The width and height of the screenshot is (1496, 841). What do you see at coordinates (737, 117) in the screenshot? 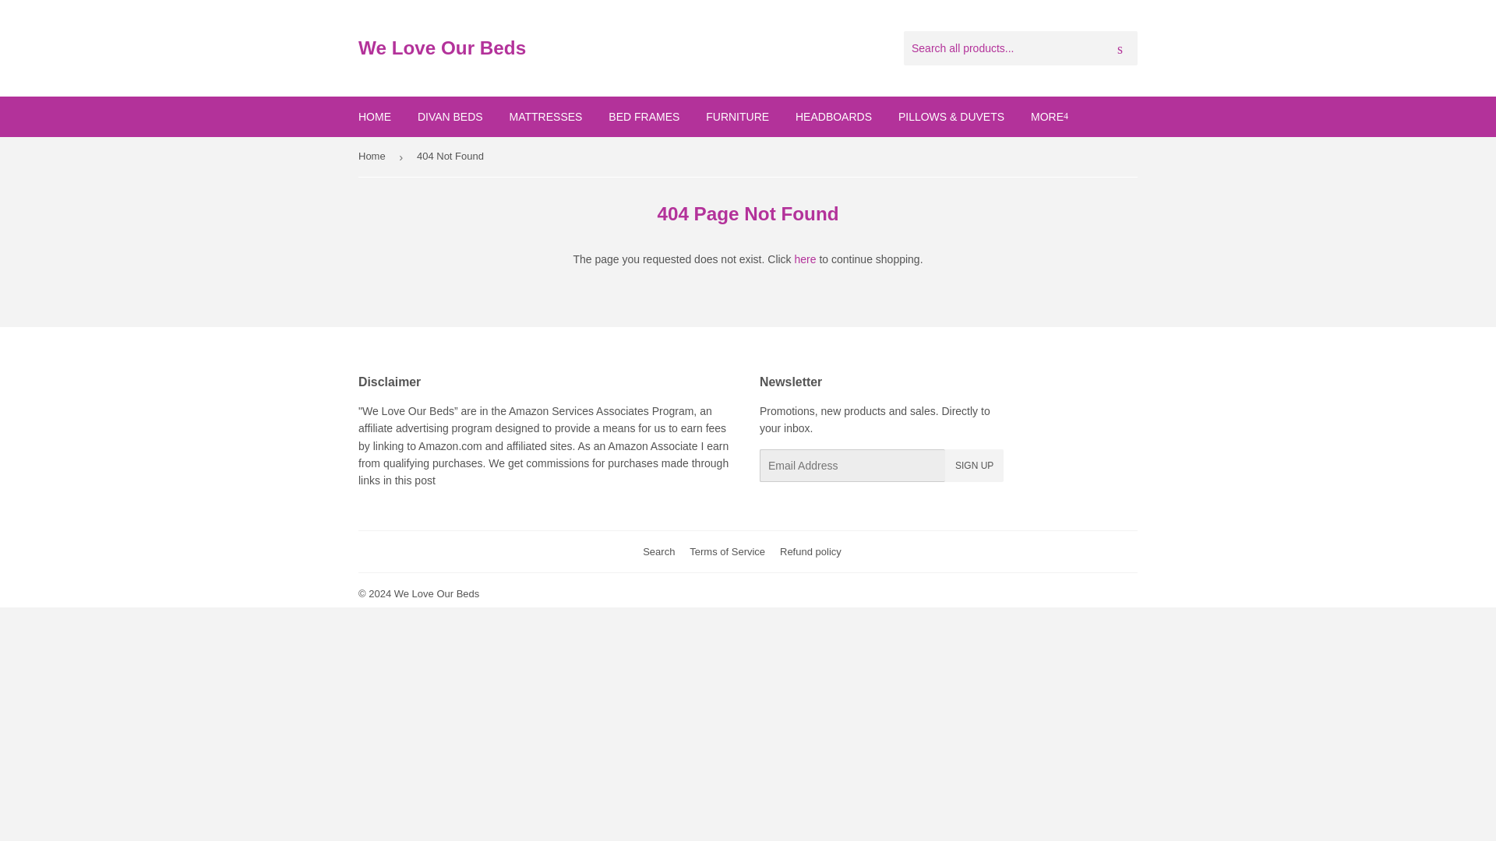
I see `FURNITURE` at bounding box center [737, 117].